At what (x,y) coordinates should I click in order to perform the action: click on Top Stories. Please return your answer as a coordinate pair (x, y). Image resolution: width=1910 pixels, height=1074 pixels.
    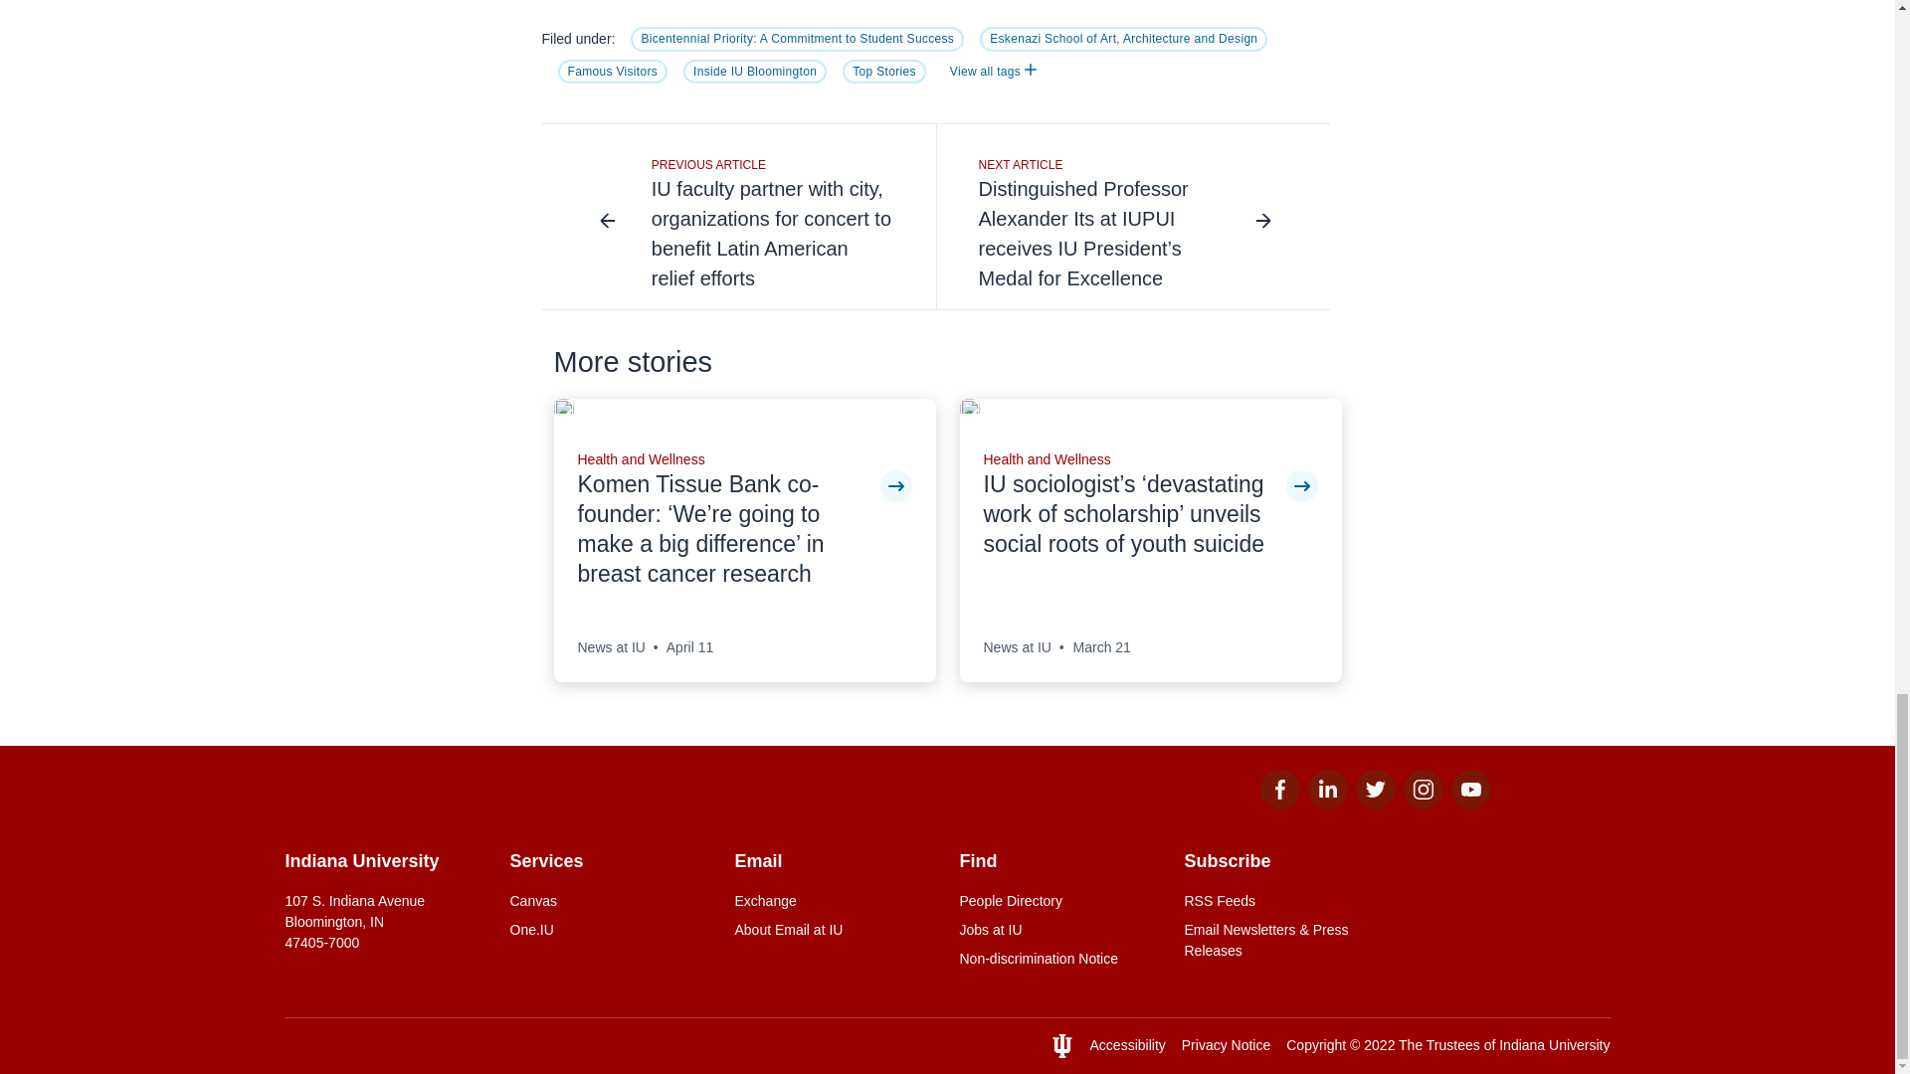
    Looking at the image, I should click on (883, 72).